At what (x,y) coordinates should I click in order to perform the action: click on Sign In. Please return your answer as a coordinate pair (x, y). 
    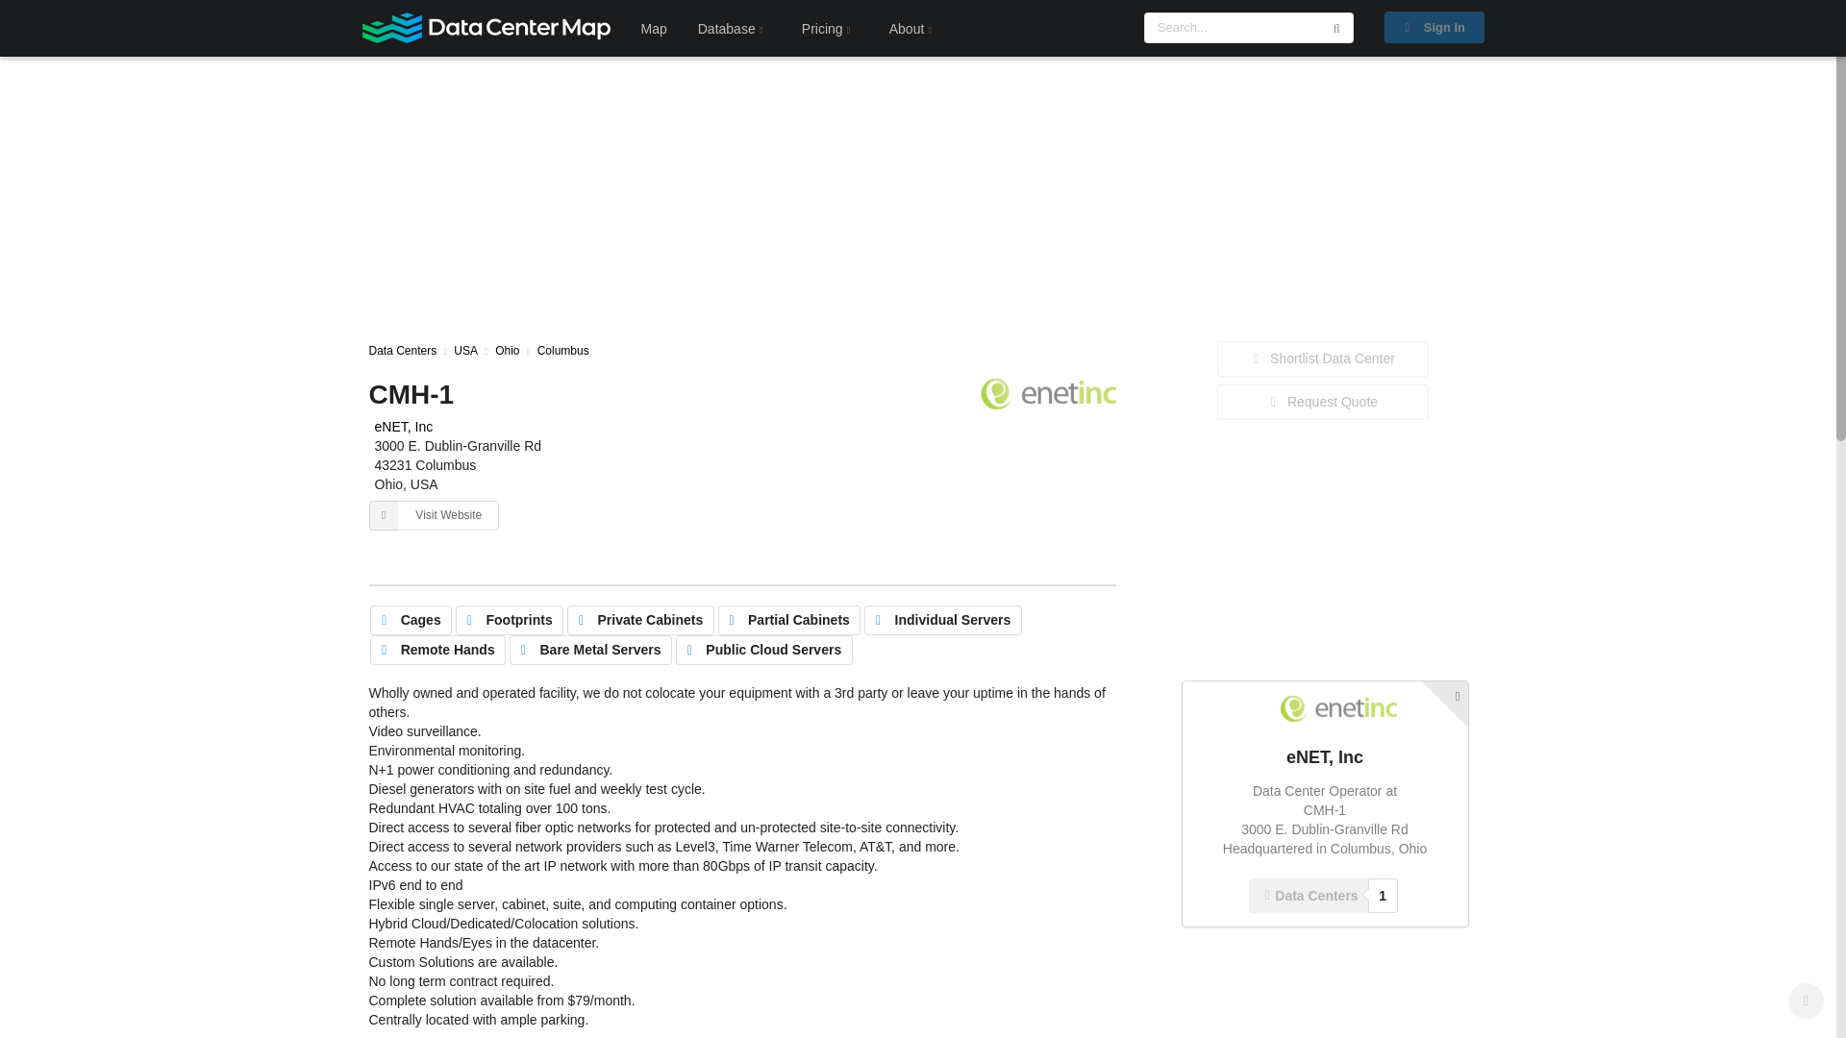
    Looking at the image, I should click on (465, 350).